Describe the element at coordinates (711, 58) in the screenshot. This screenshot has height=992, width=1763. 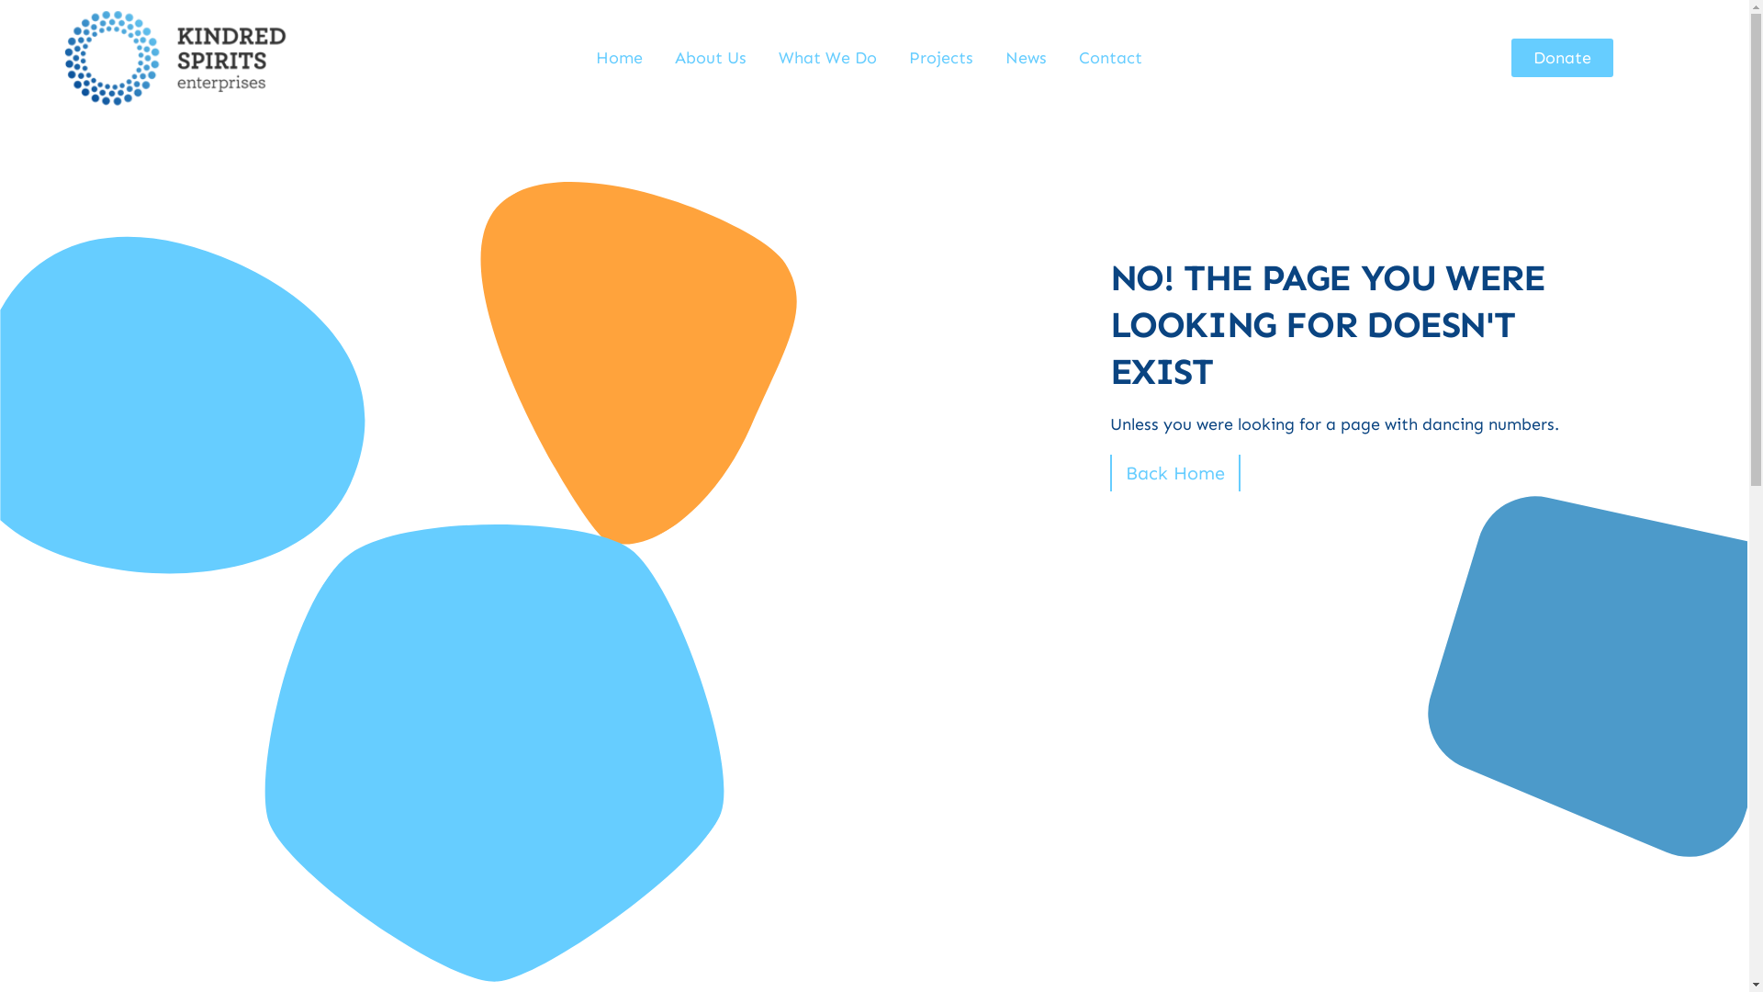
I see `About Us` at that location.